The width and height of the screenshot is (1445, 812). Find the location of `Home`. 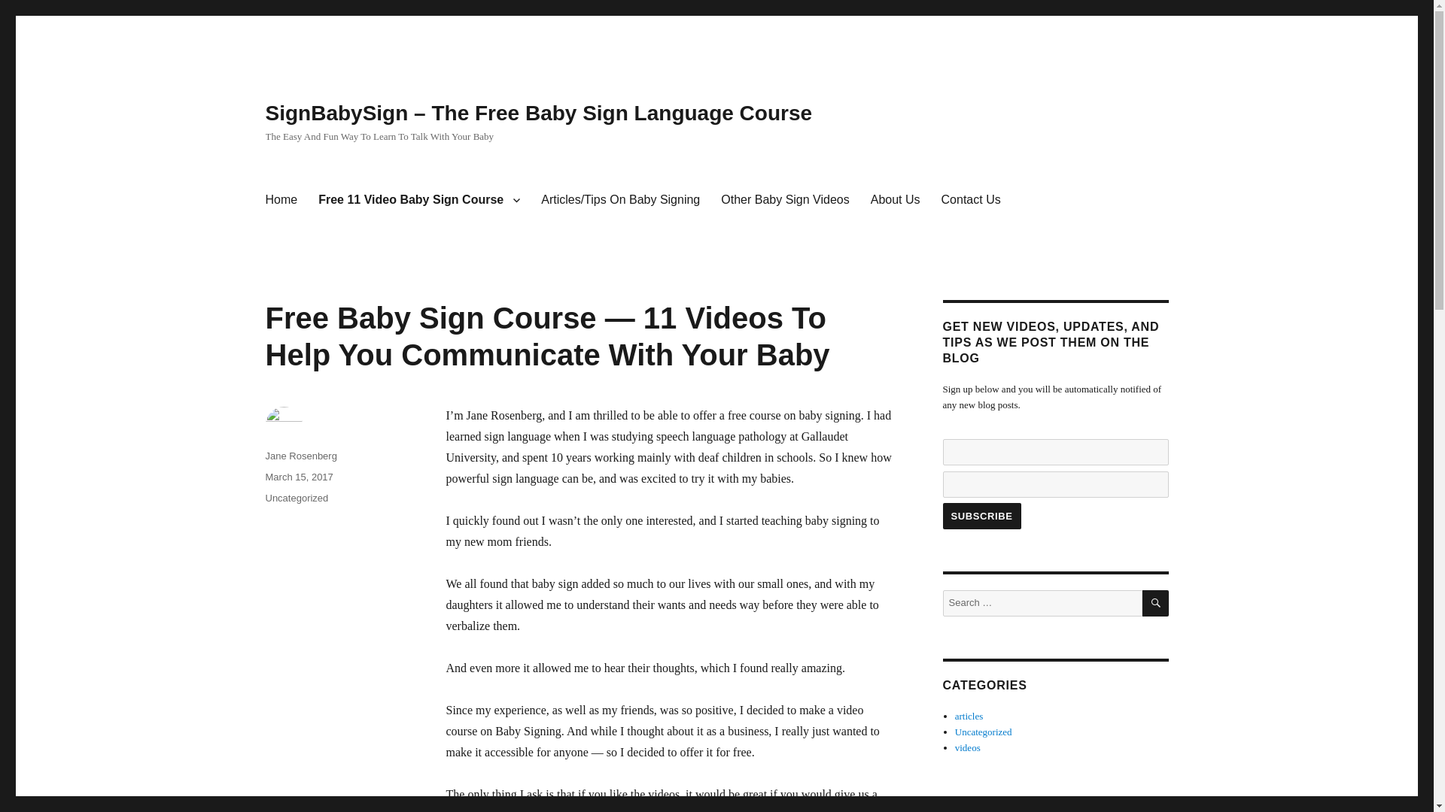

Home is located at coordinates (280, 200).